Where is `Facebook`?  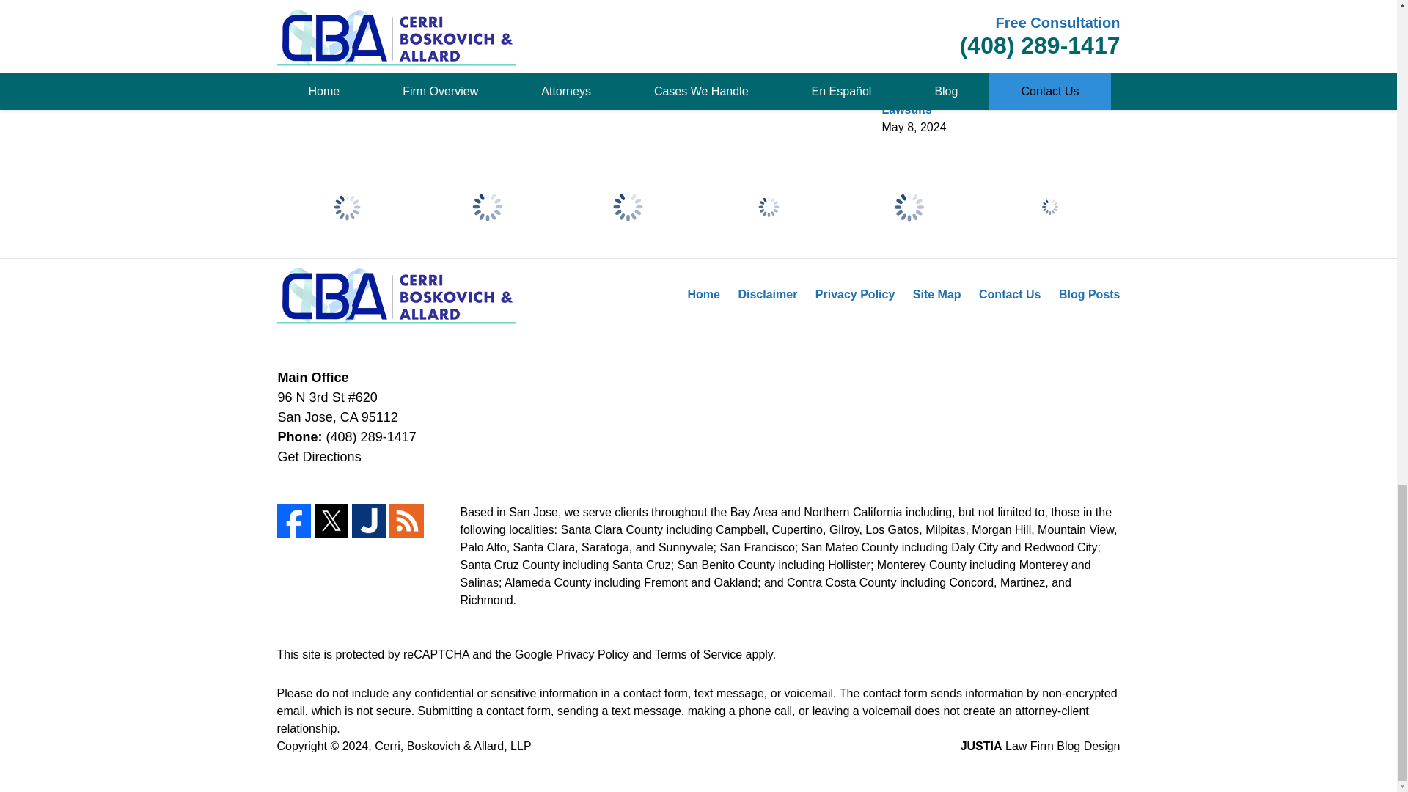
Facebook is located at coordinates (294, 521).